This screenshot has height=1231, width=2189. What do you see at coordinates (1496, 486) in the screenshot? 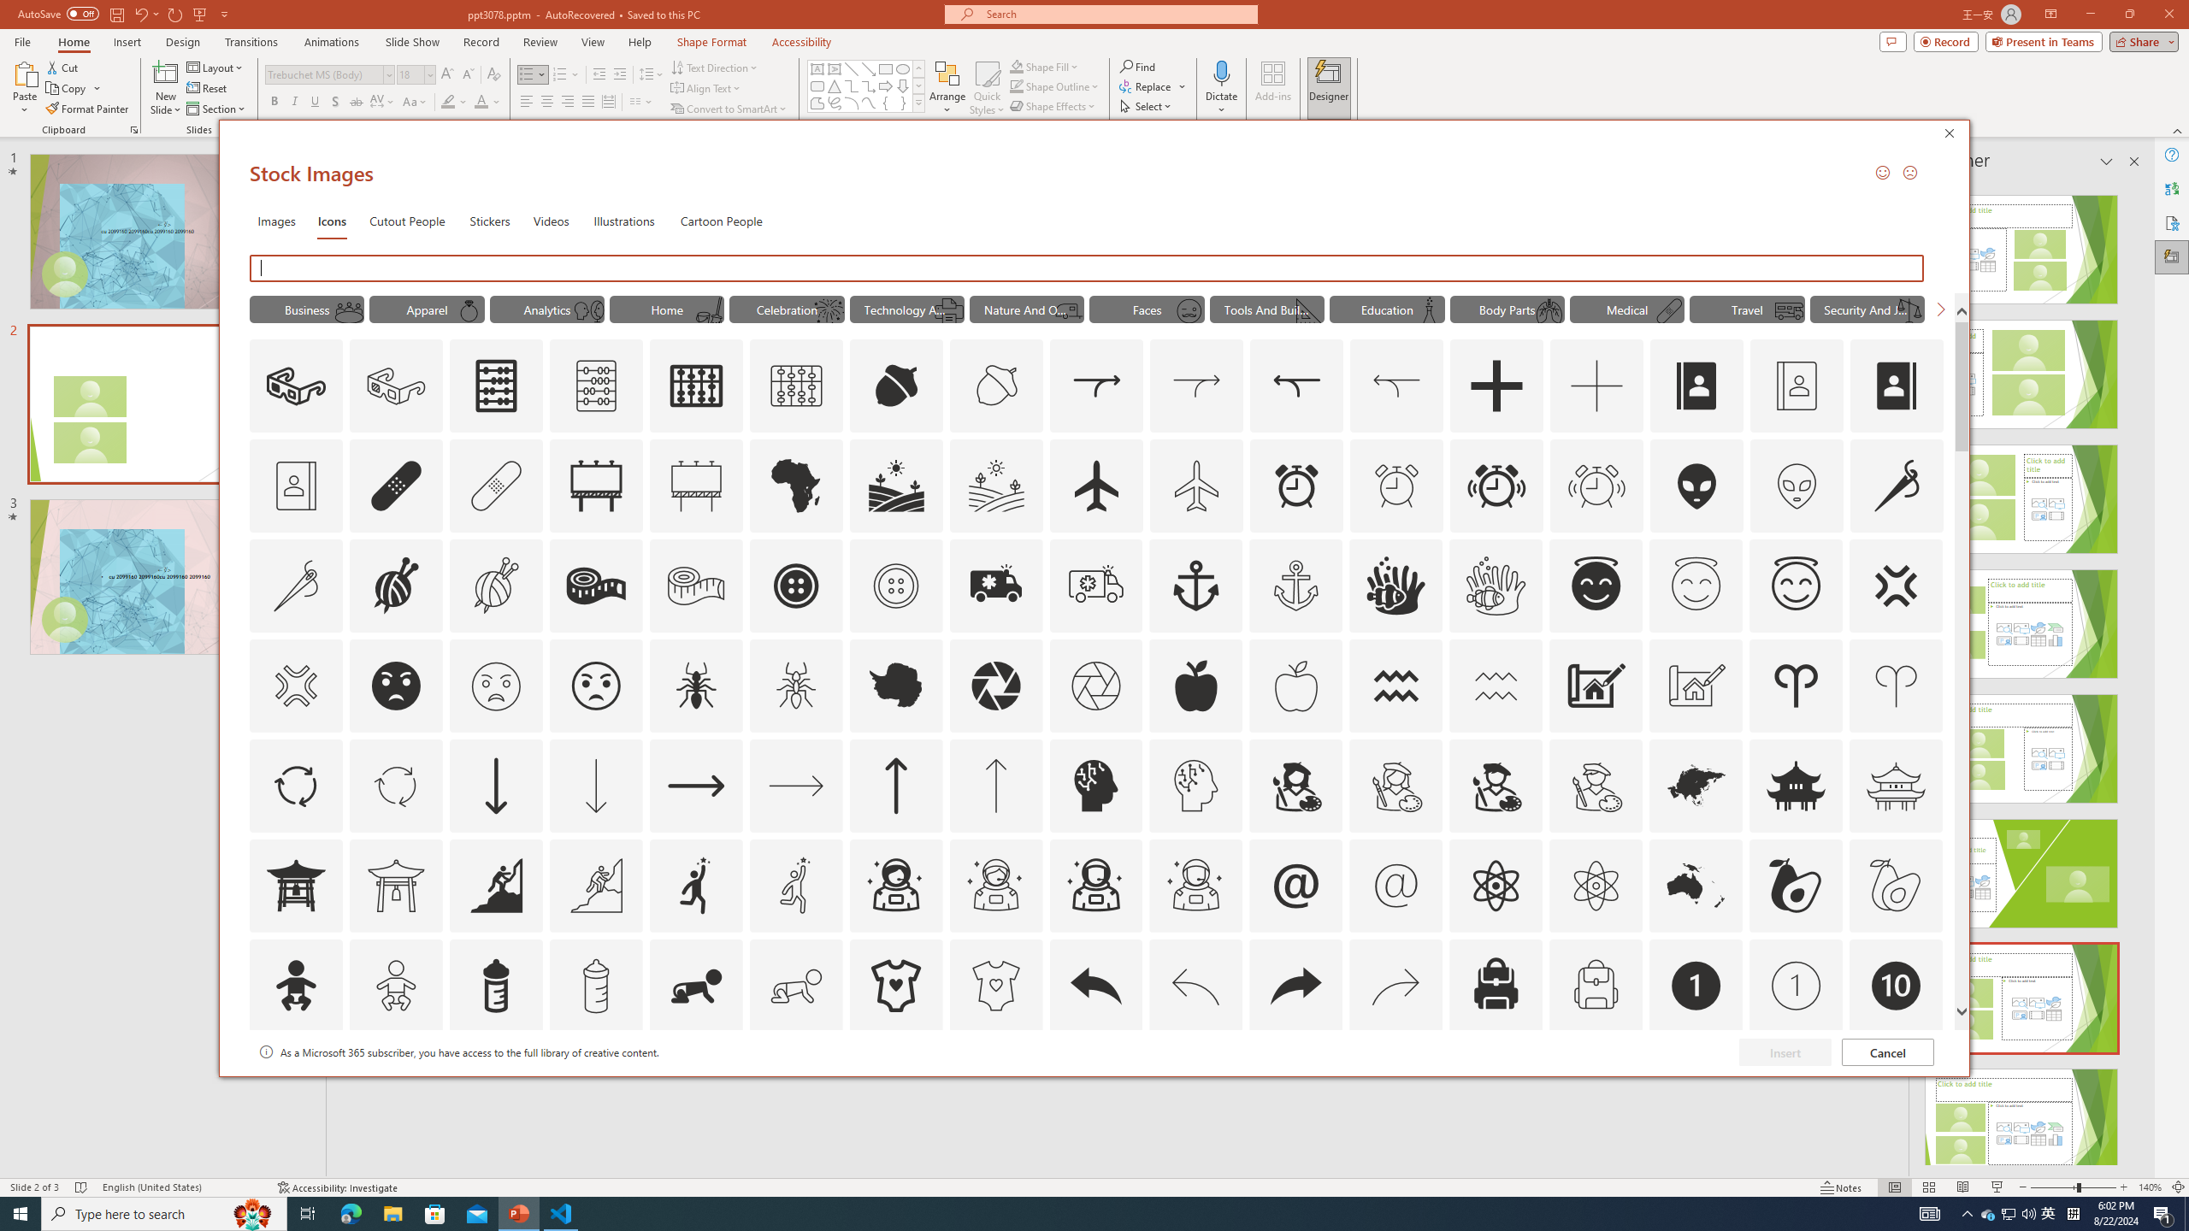
I see `AutomationID: Icons_AlarmRinging` at bounding box center [1496, 486].